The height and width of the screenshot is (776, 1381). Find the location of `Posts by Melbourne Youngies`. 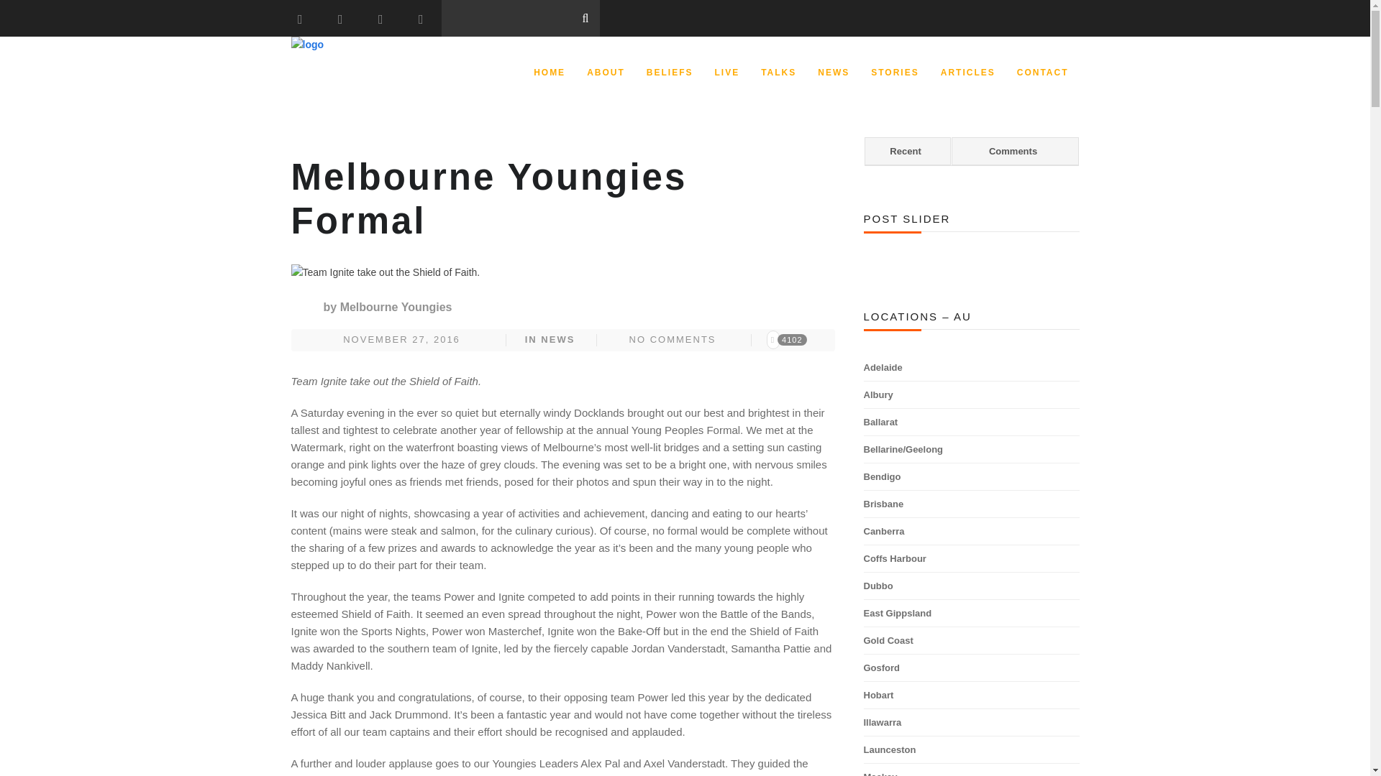

Posts by Melbourne Youngies is located at coordinates (396, 308).